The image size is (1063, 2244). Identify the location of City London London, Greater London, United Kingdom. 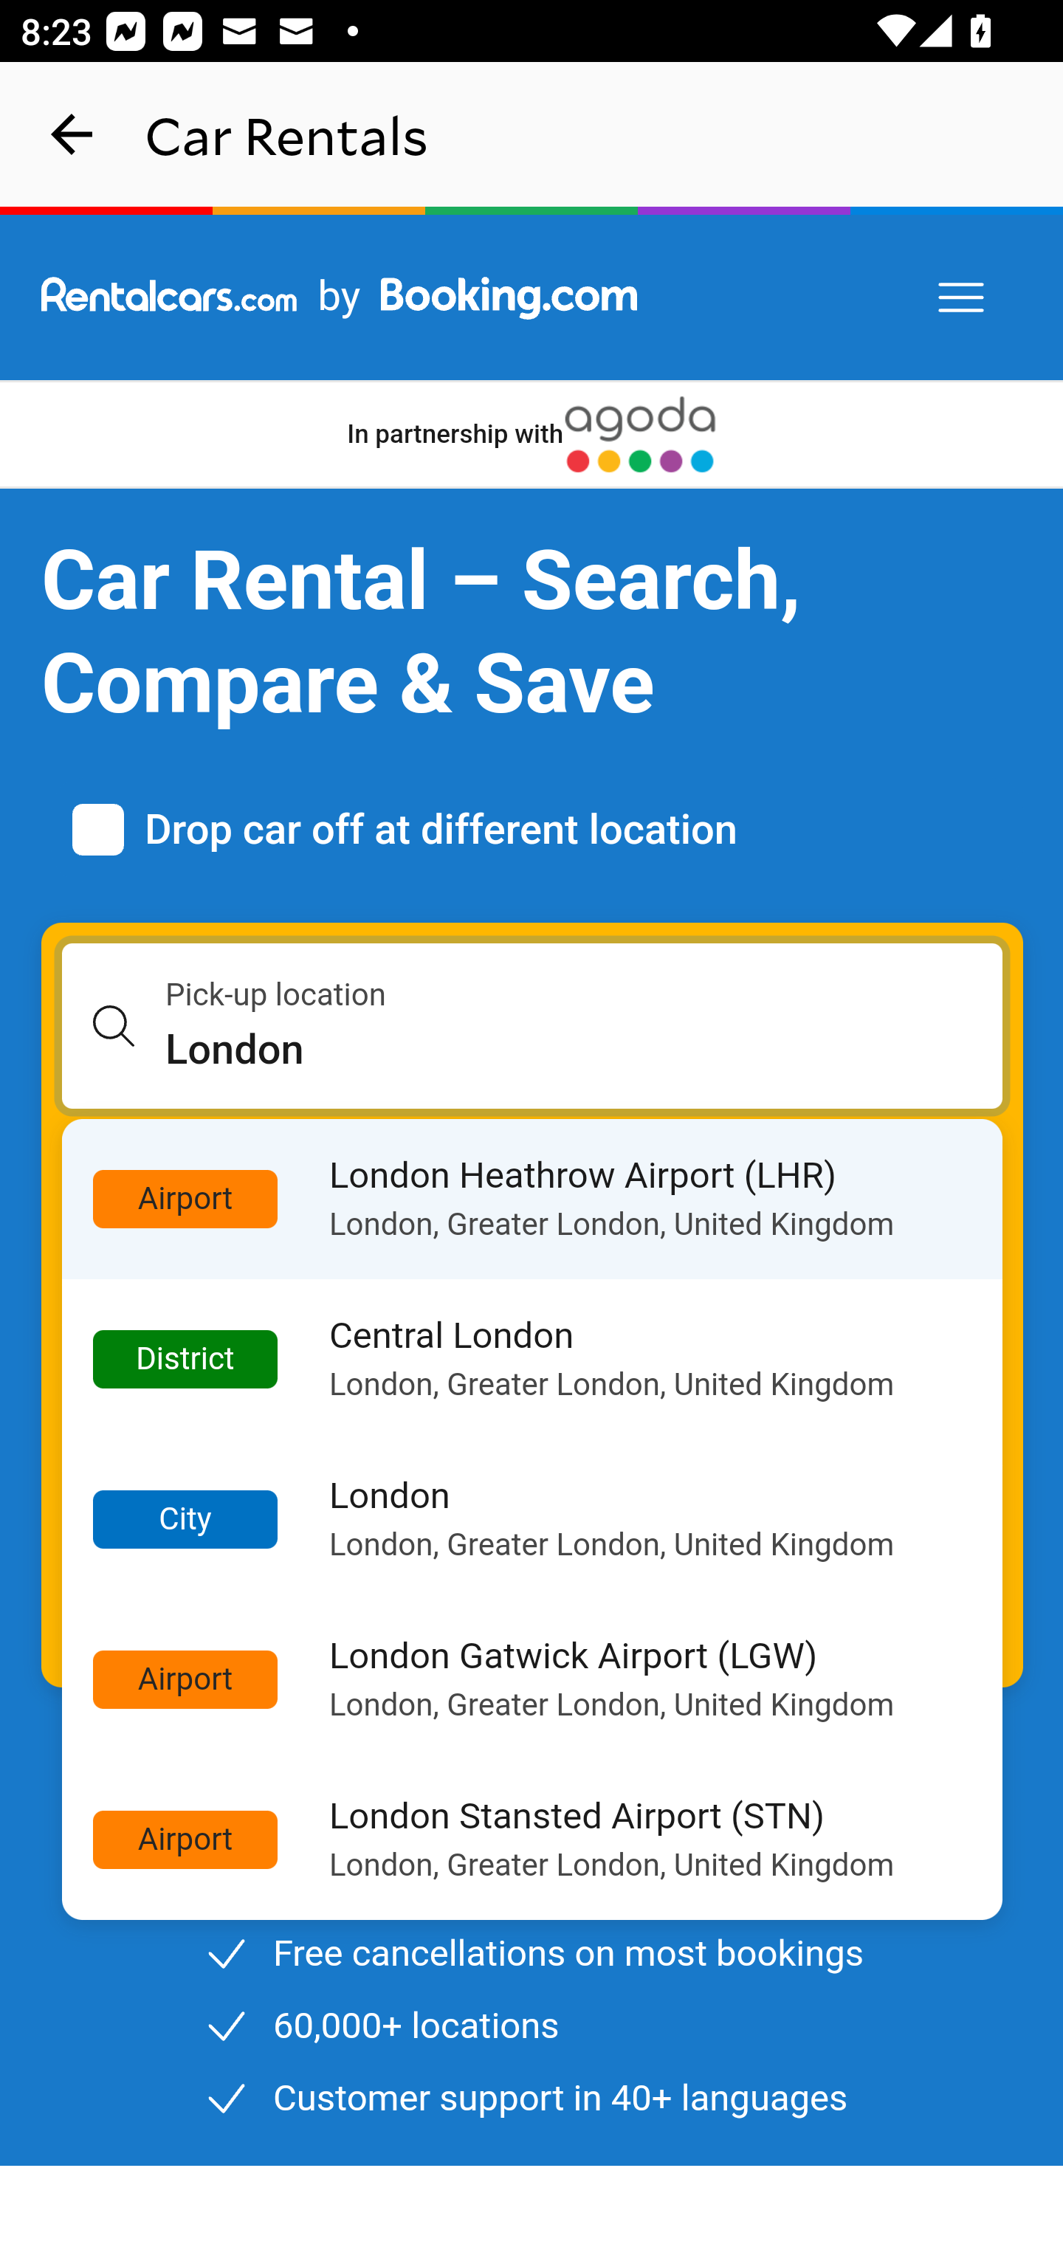
(533, 1519).